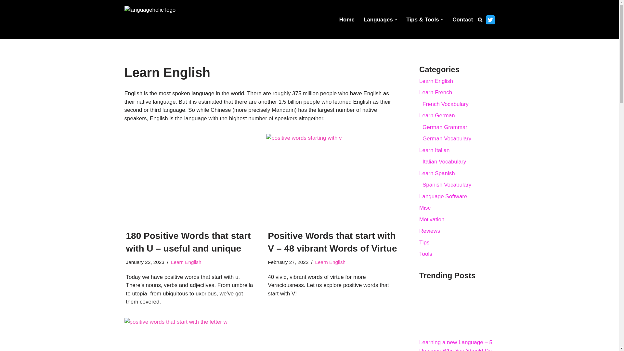  I want to click on Home, so click(347, 19).